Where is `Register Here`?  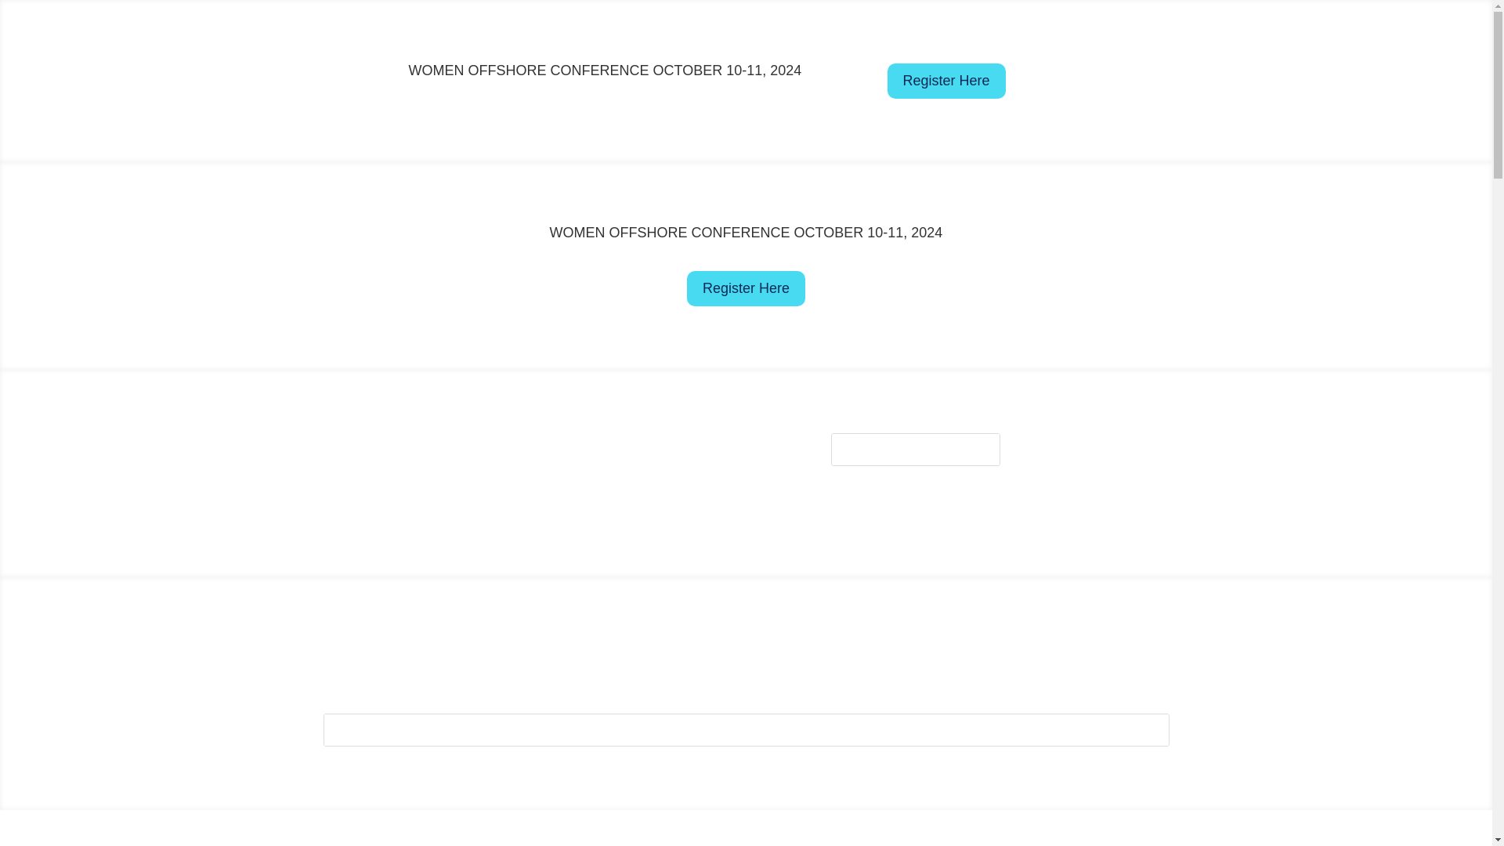 Register Here is located at coordinates (746, 288).